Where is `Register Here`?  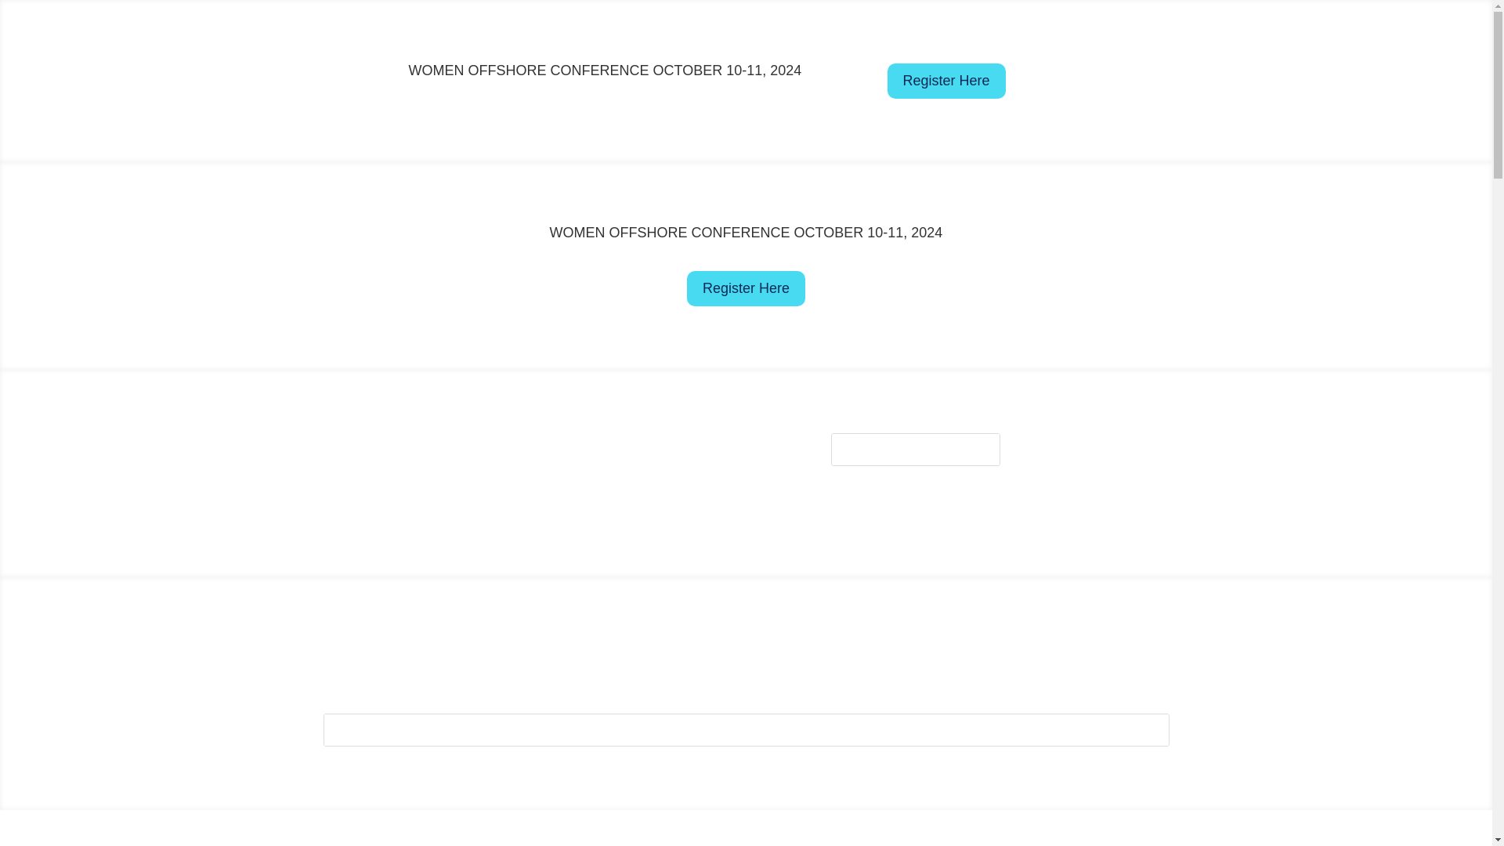 Register Here is located at coordinates (746, 288).